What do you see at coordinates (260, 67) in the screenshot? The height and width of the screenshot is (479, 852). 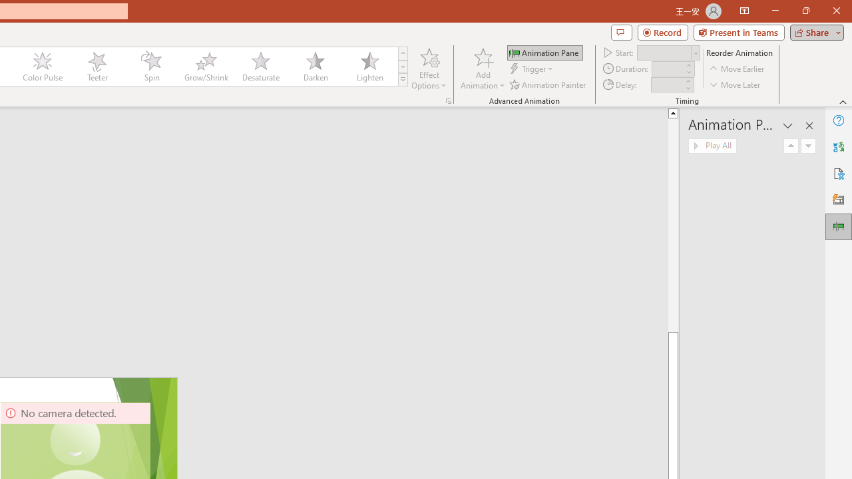 I see `Desaturate` at bounding box center [260, 67].